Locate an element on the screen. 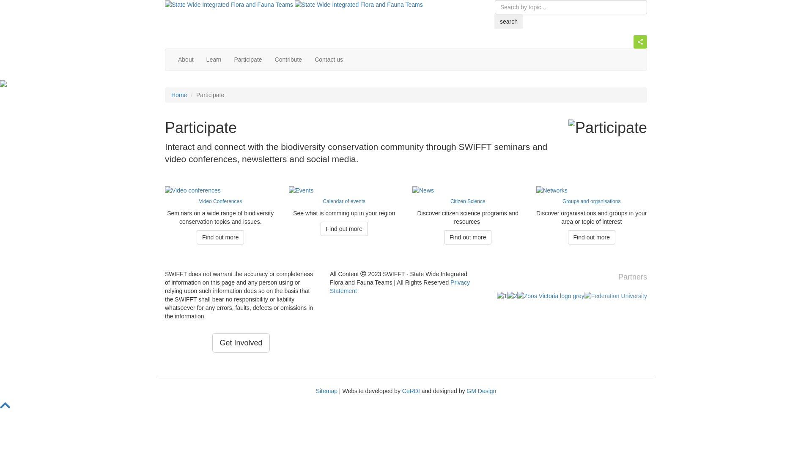  Home is located at coordinates (179, 95).